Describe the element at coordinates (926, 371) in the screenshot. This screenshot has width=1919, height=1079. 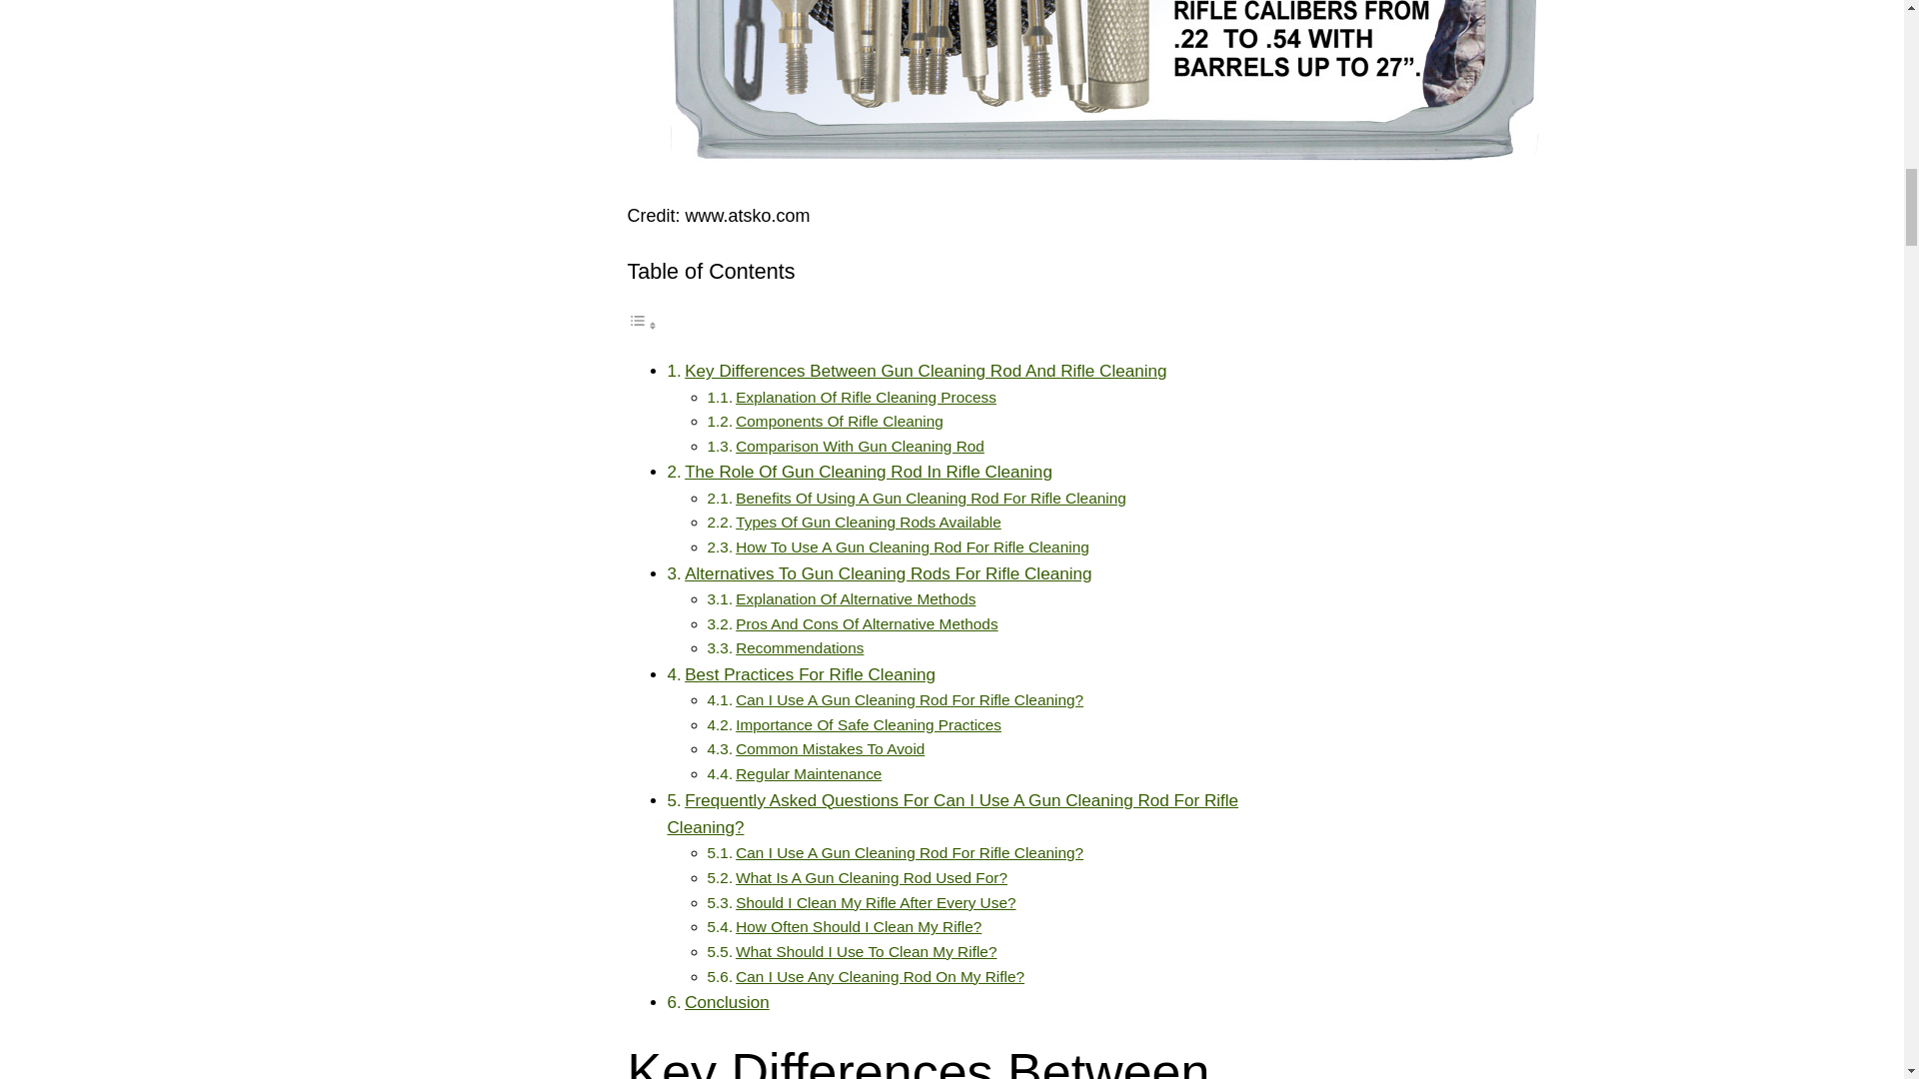
I see `Key Differences Between Gun Cleaning Rod And Rifle Cleaning` at that location.